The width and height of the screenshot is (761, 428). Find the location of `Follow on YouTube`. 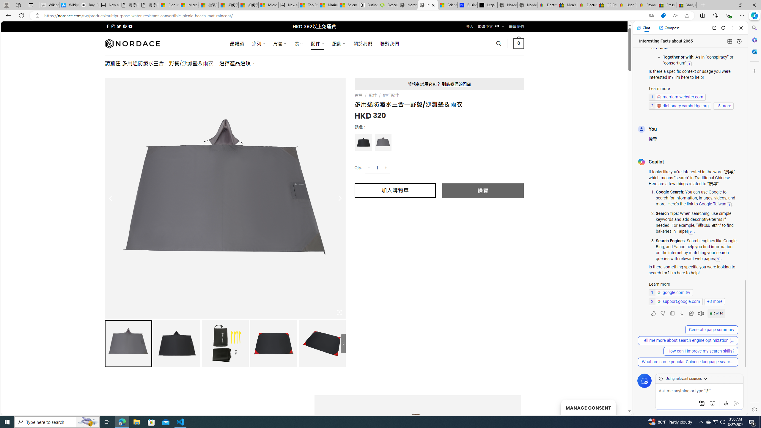

Follow on YouTube is located at coordinates (130, 26).